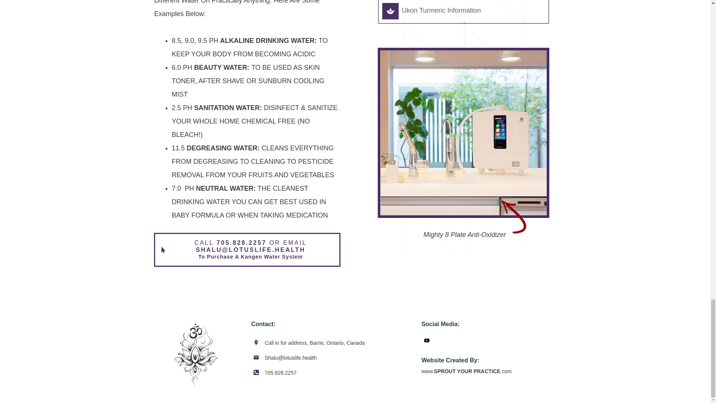  What do you see at coordinates (442, 10) in the screenshot?
I see `Ukon Turmeric Information ` at bounding box center [442, 10].